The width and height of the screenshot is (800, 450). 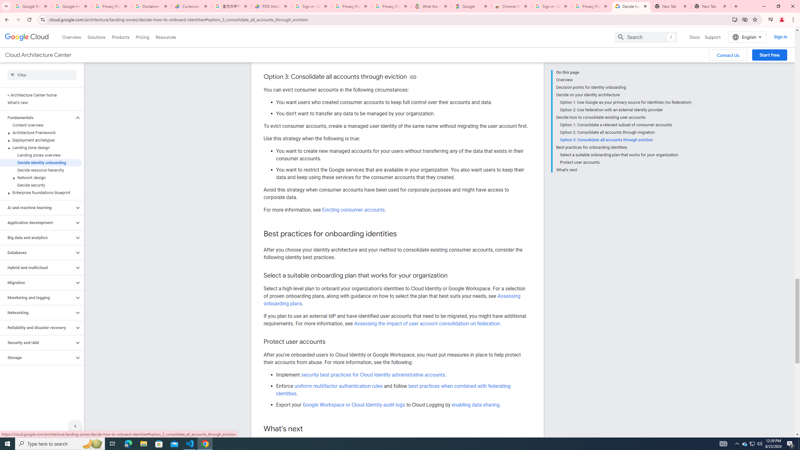 What do you see at coordinates (734, 19) in the screenshot?
I see `Install Google Cloud` at bounding box center [734, 19].